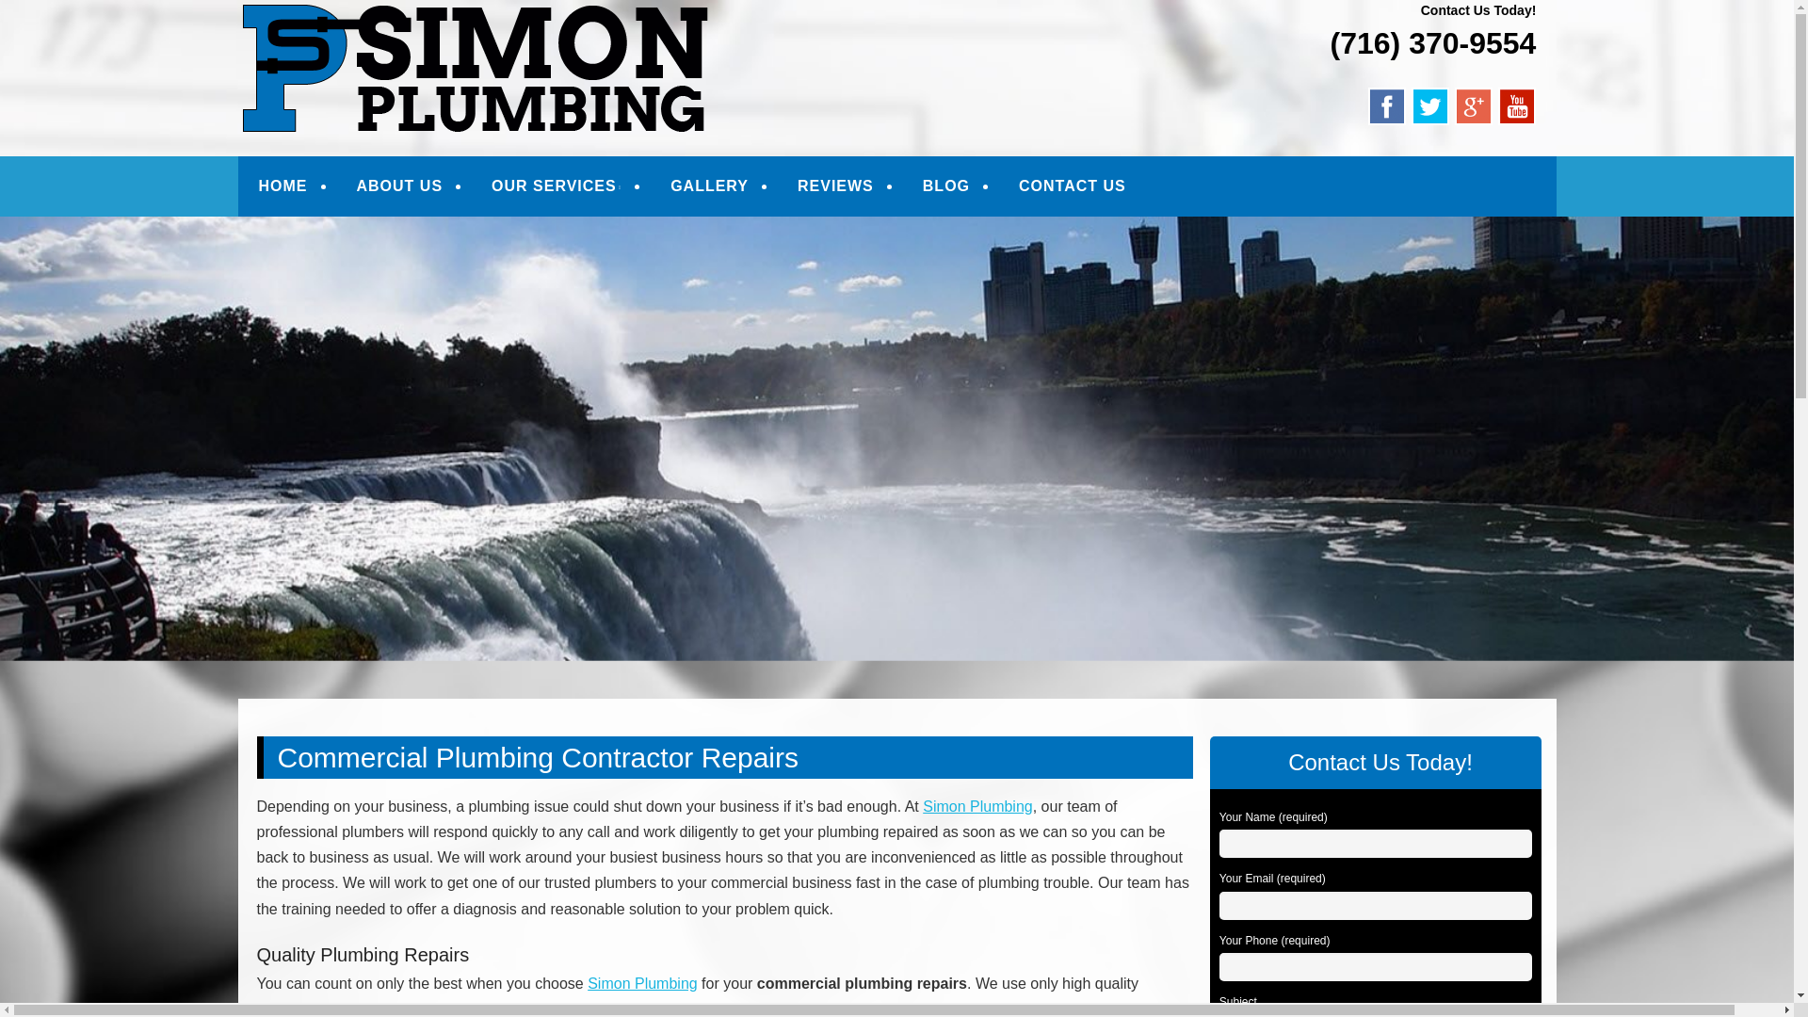 This screenshot has width=1808, height=1017. What do you see at coordinates (400, 40) in the screenshot?
I see `Simon Plumbing` at bounding box center [400, 40].